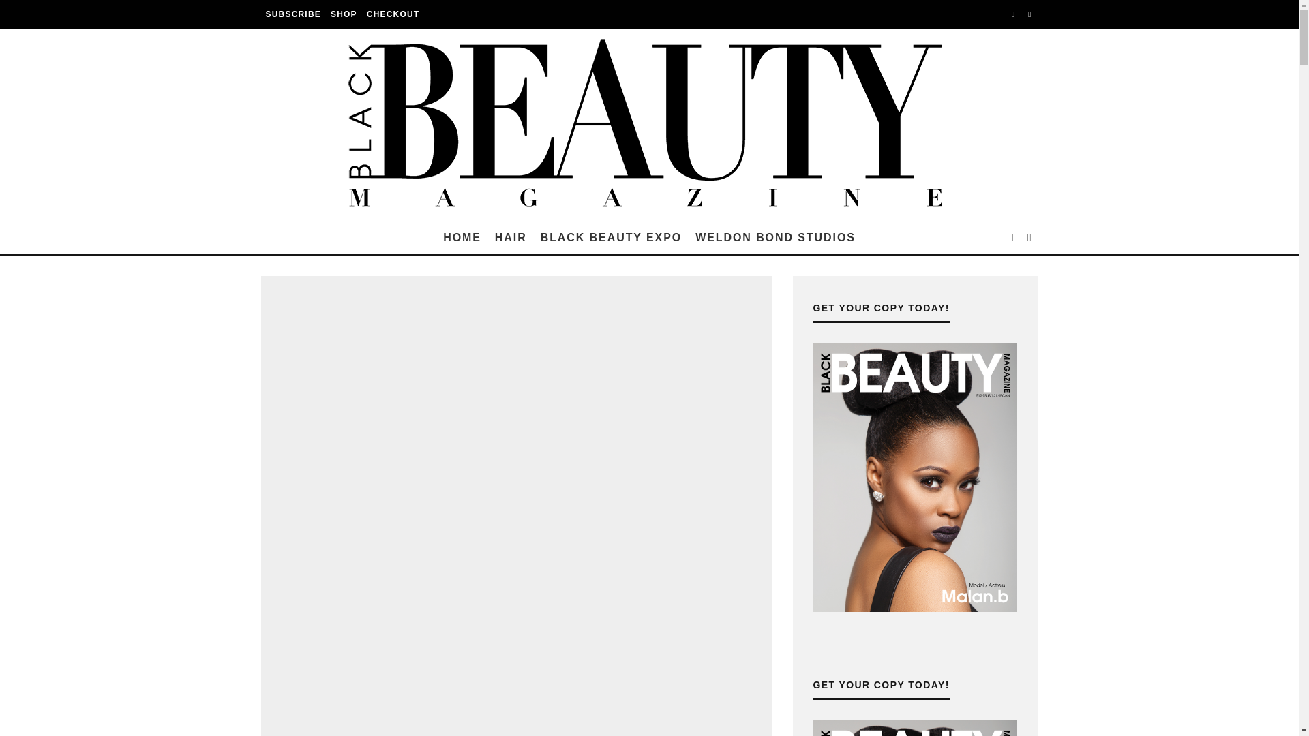  I want to click on HOME, so click(462, 237).